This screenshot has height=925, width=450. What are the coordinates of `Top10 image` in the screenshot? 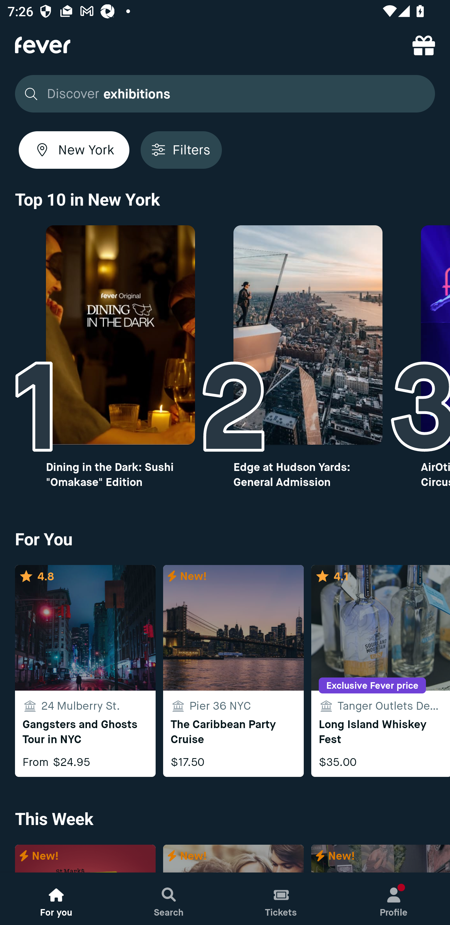 It's located at (308, 335).